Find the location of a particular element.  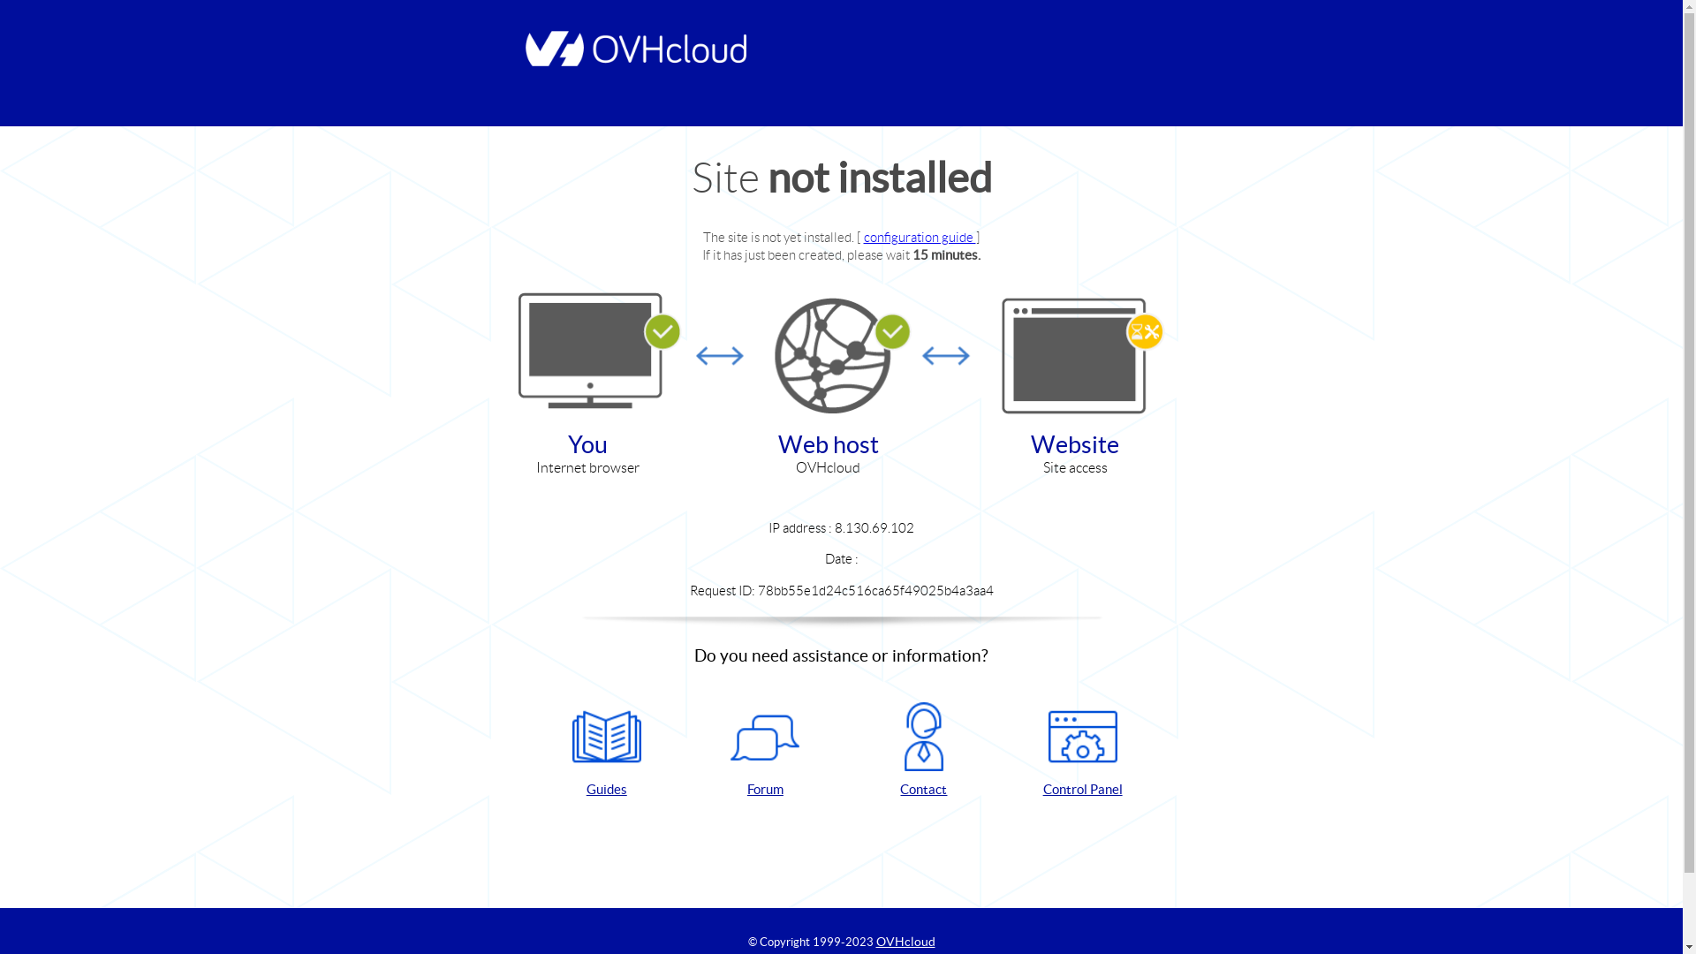

Guides is located at coordinates (607, 751).